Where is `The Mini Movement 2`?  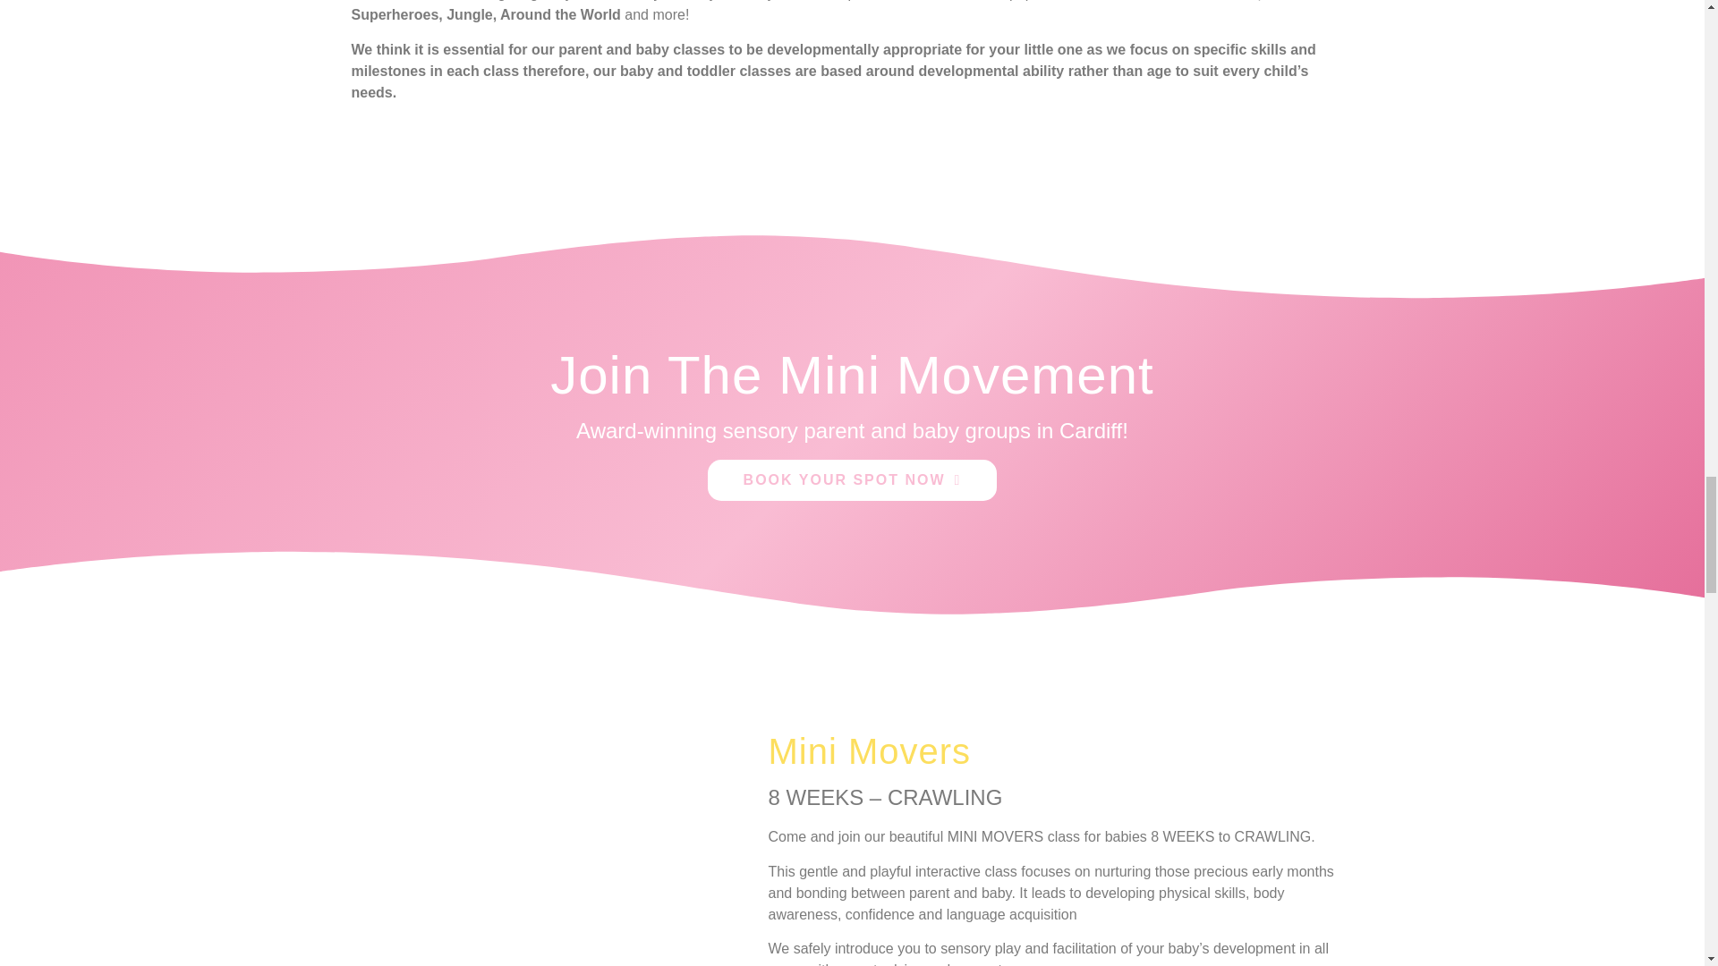 The Mini Movement 2 is located at coordinates (546, 850).